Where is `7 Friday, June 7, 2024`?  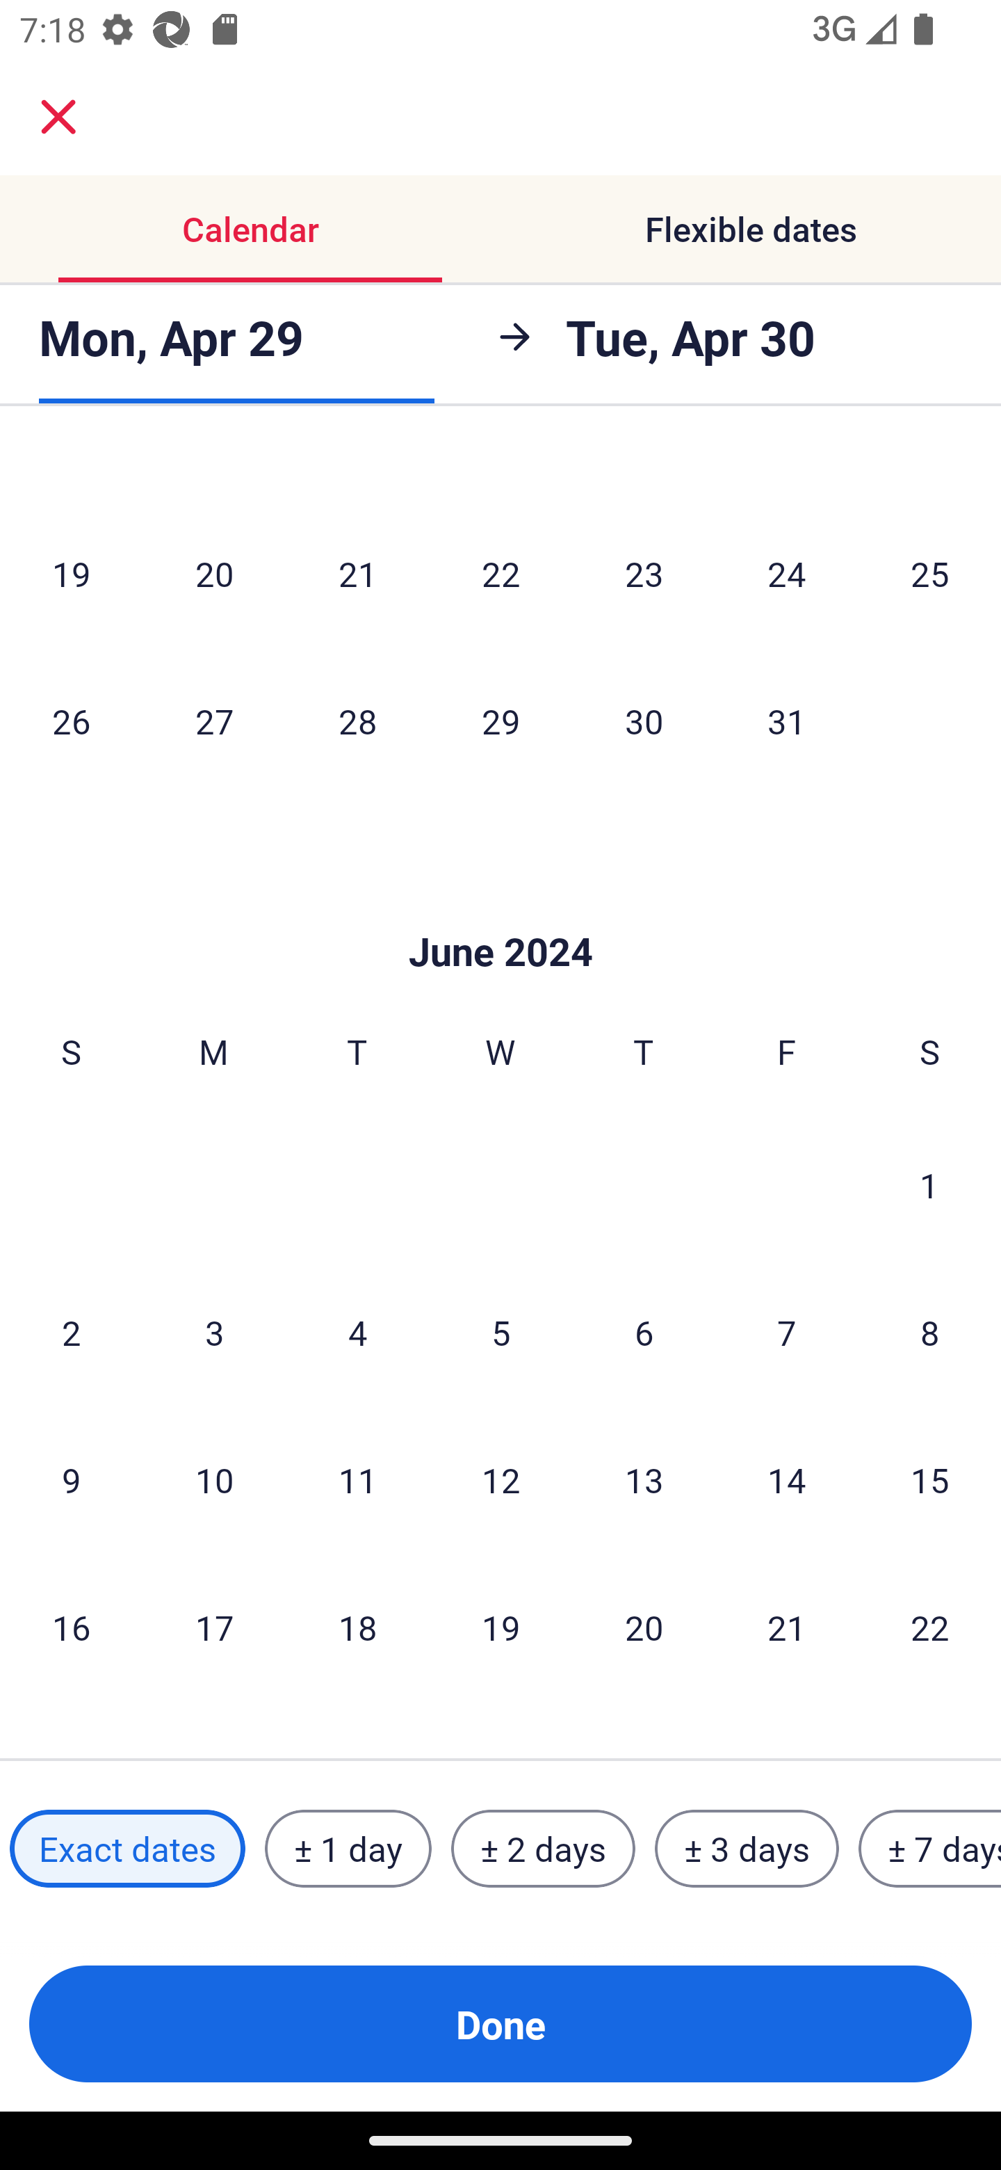 7 Friday, June 7, 2024 is located at coordinates (787, 1332).